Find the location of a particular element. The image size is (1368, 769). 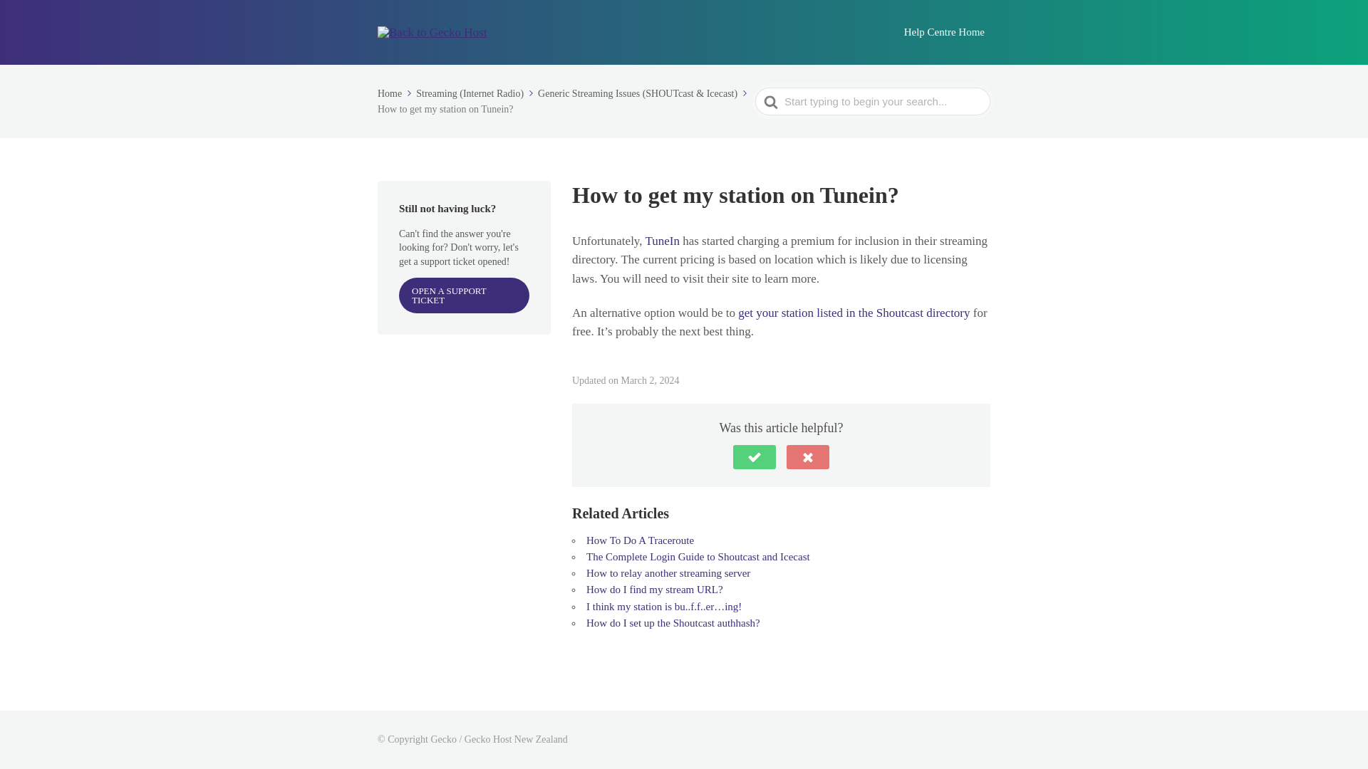

OPEN A SUPPORT TICKET is located at coordinates (465, 295).